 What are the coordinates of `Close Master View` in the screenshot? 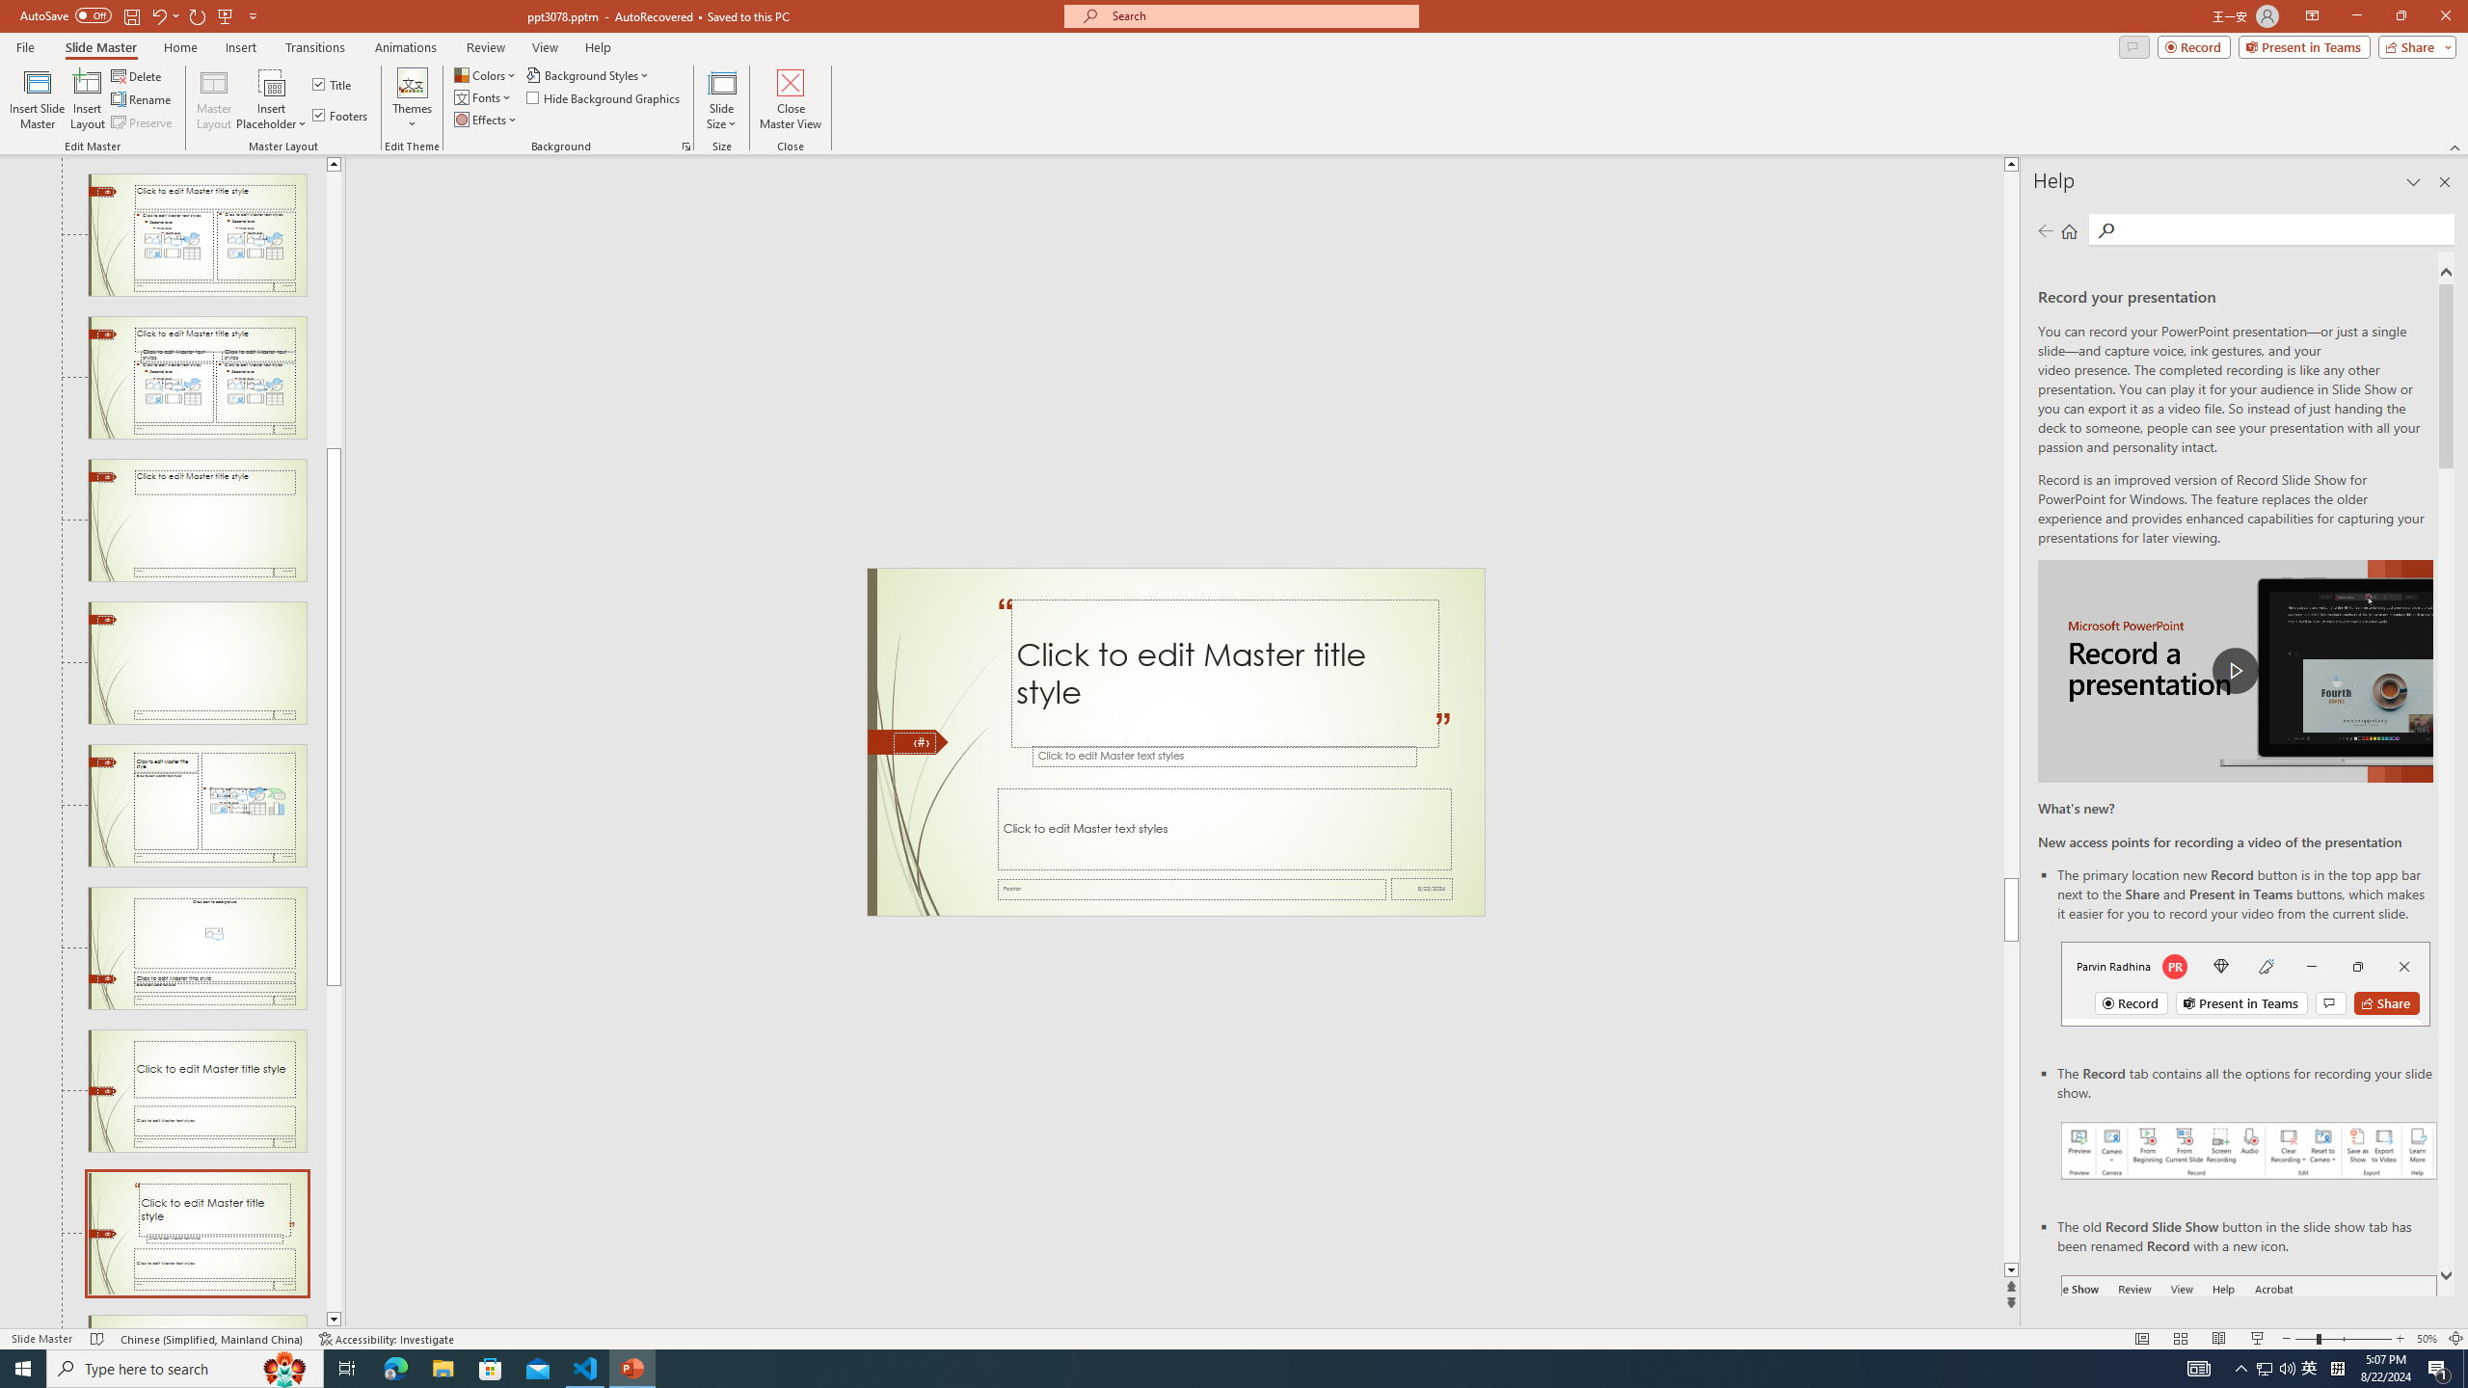 It's located at (791, 99).